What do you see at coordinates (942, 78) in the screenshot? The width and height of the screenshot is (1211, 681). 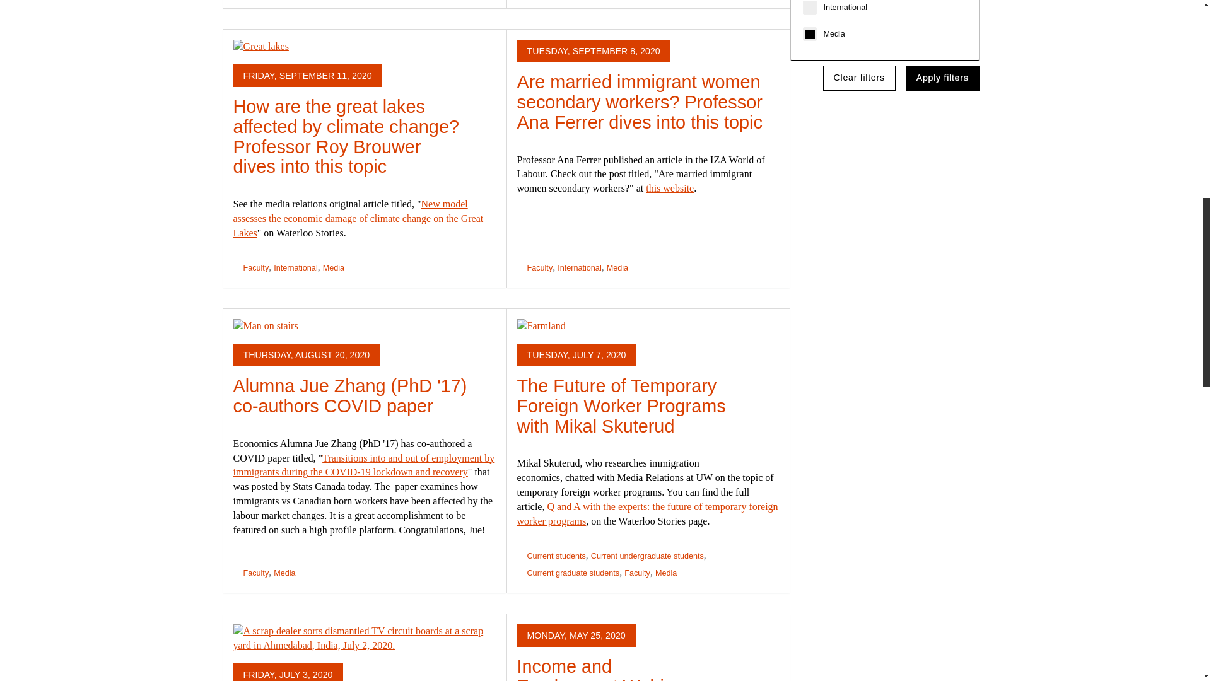 I see `Apply filters` at bounding box center [942, 78].